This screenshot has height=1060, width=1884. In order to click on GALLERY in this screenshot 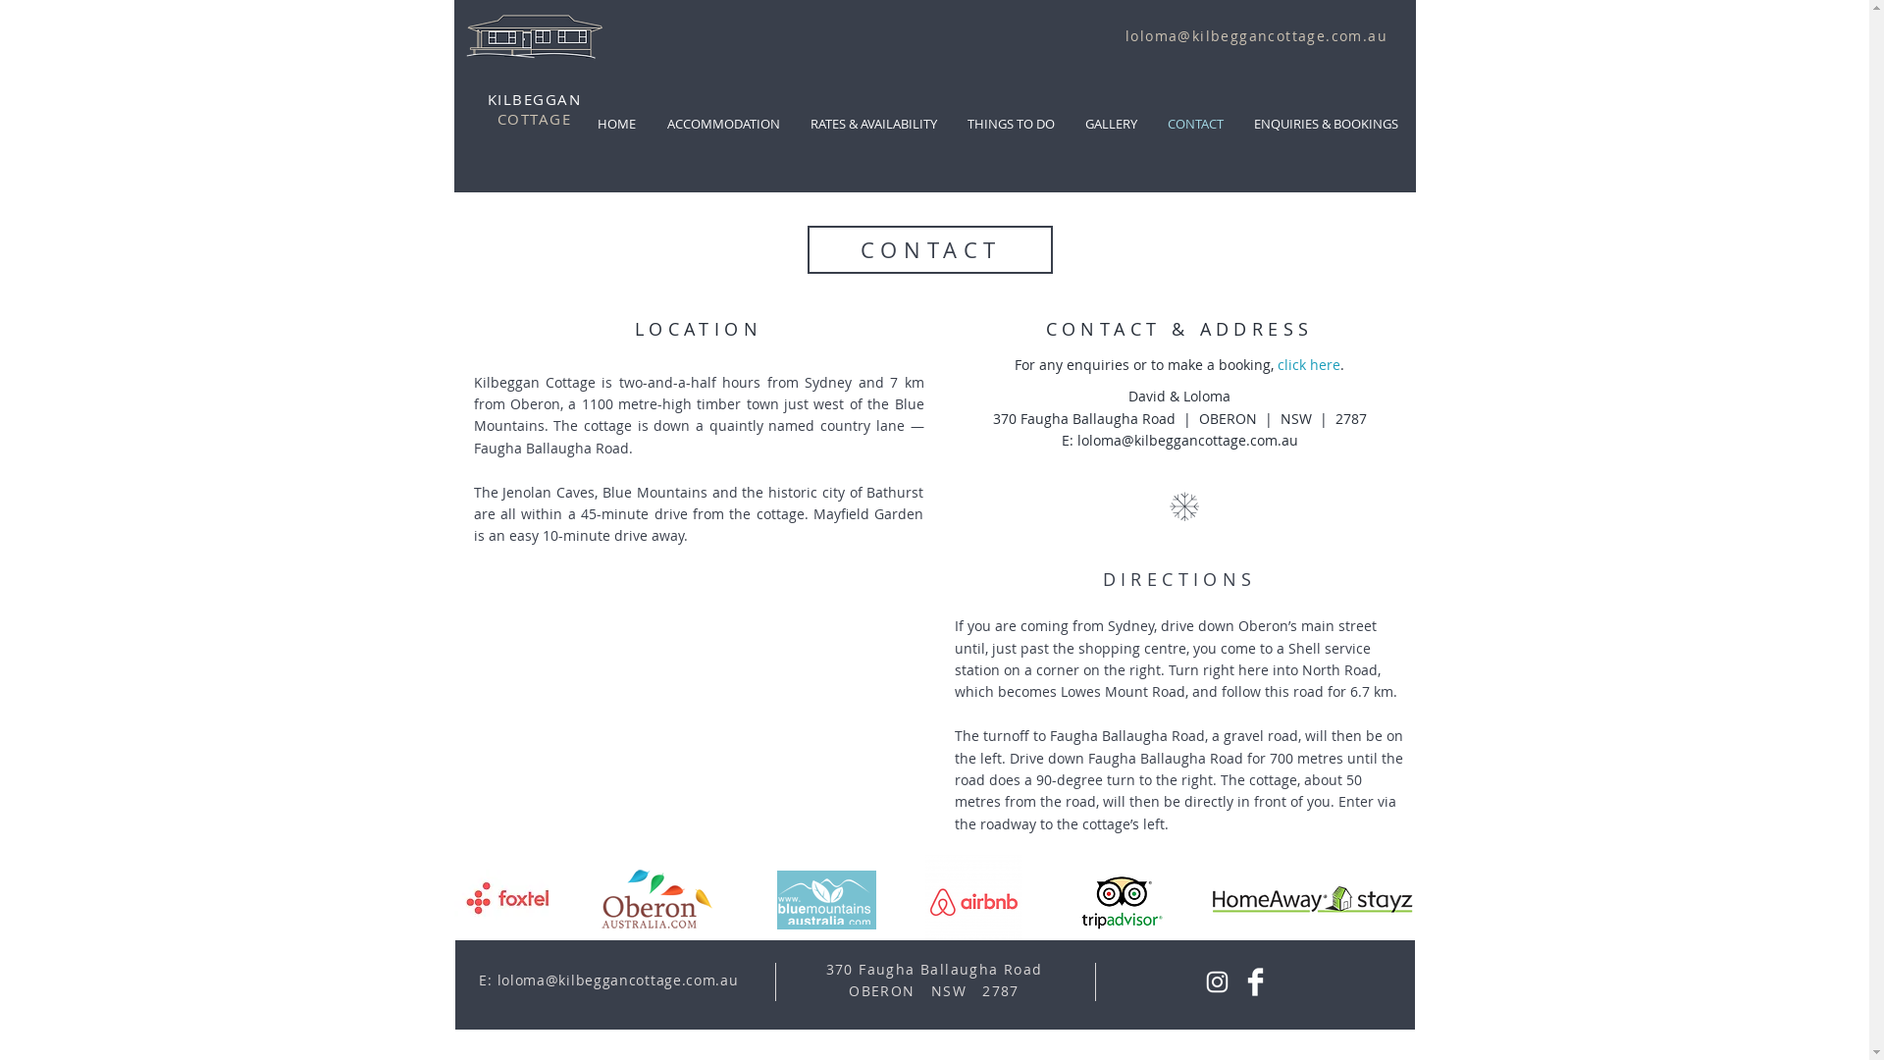, I will do `click(1111, 124)`.